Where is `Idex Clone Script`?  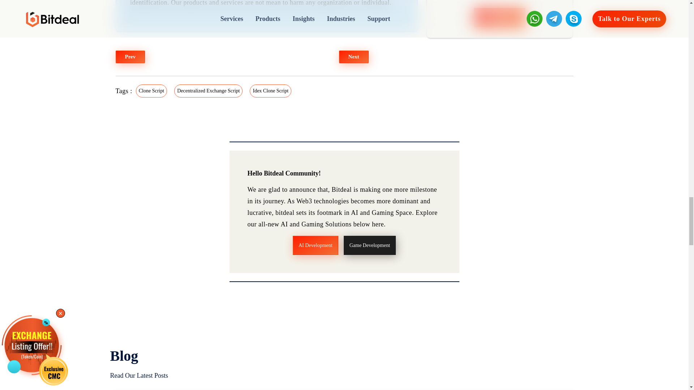
Idex Clone Script is located at coordinates (270, 87).